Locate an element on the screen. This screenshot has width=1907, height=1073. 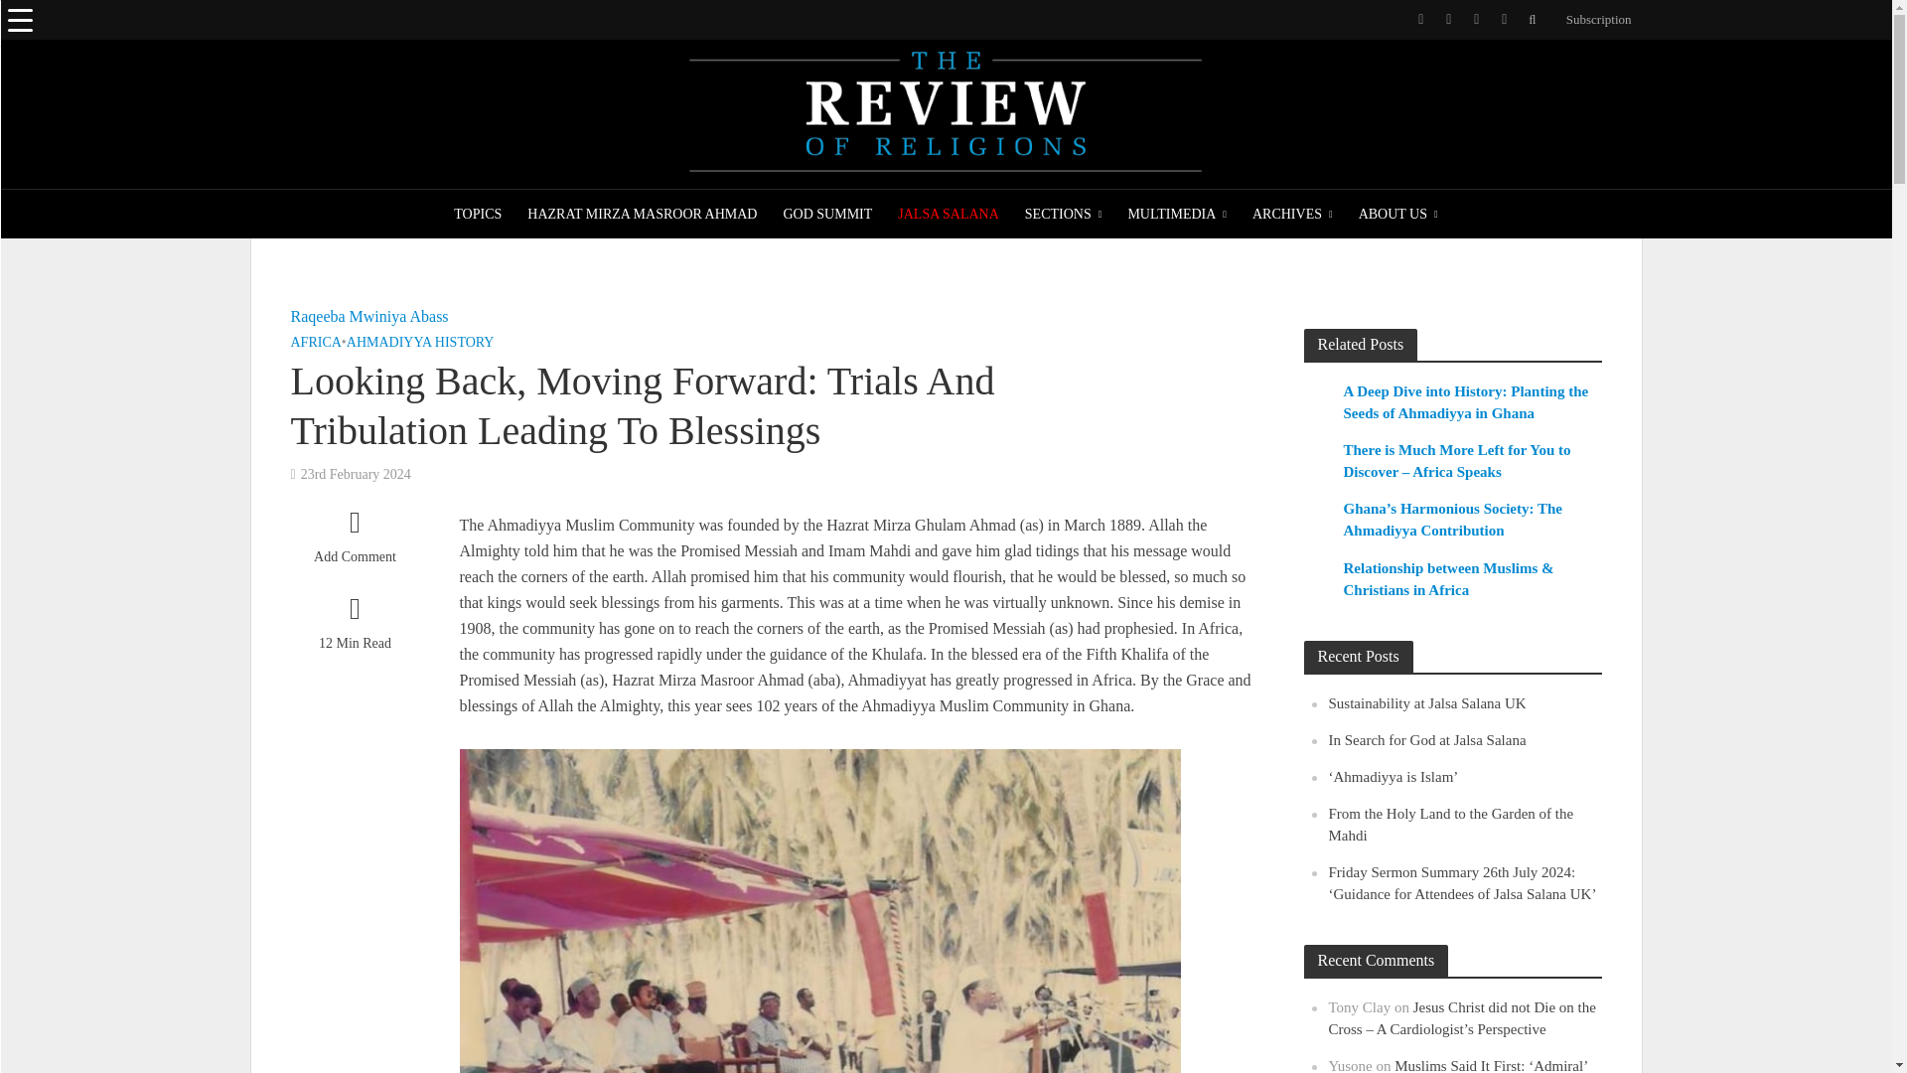
Subscription is located at coordinates (1593, 20).